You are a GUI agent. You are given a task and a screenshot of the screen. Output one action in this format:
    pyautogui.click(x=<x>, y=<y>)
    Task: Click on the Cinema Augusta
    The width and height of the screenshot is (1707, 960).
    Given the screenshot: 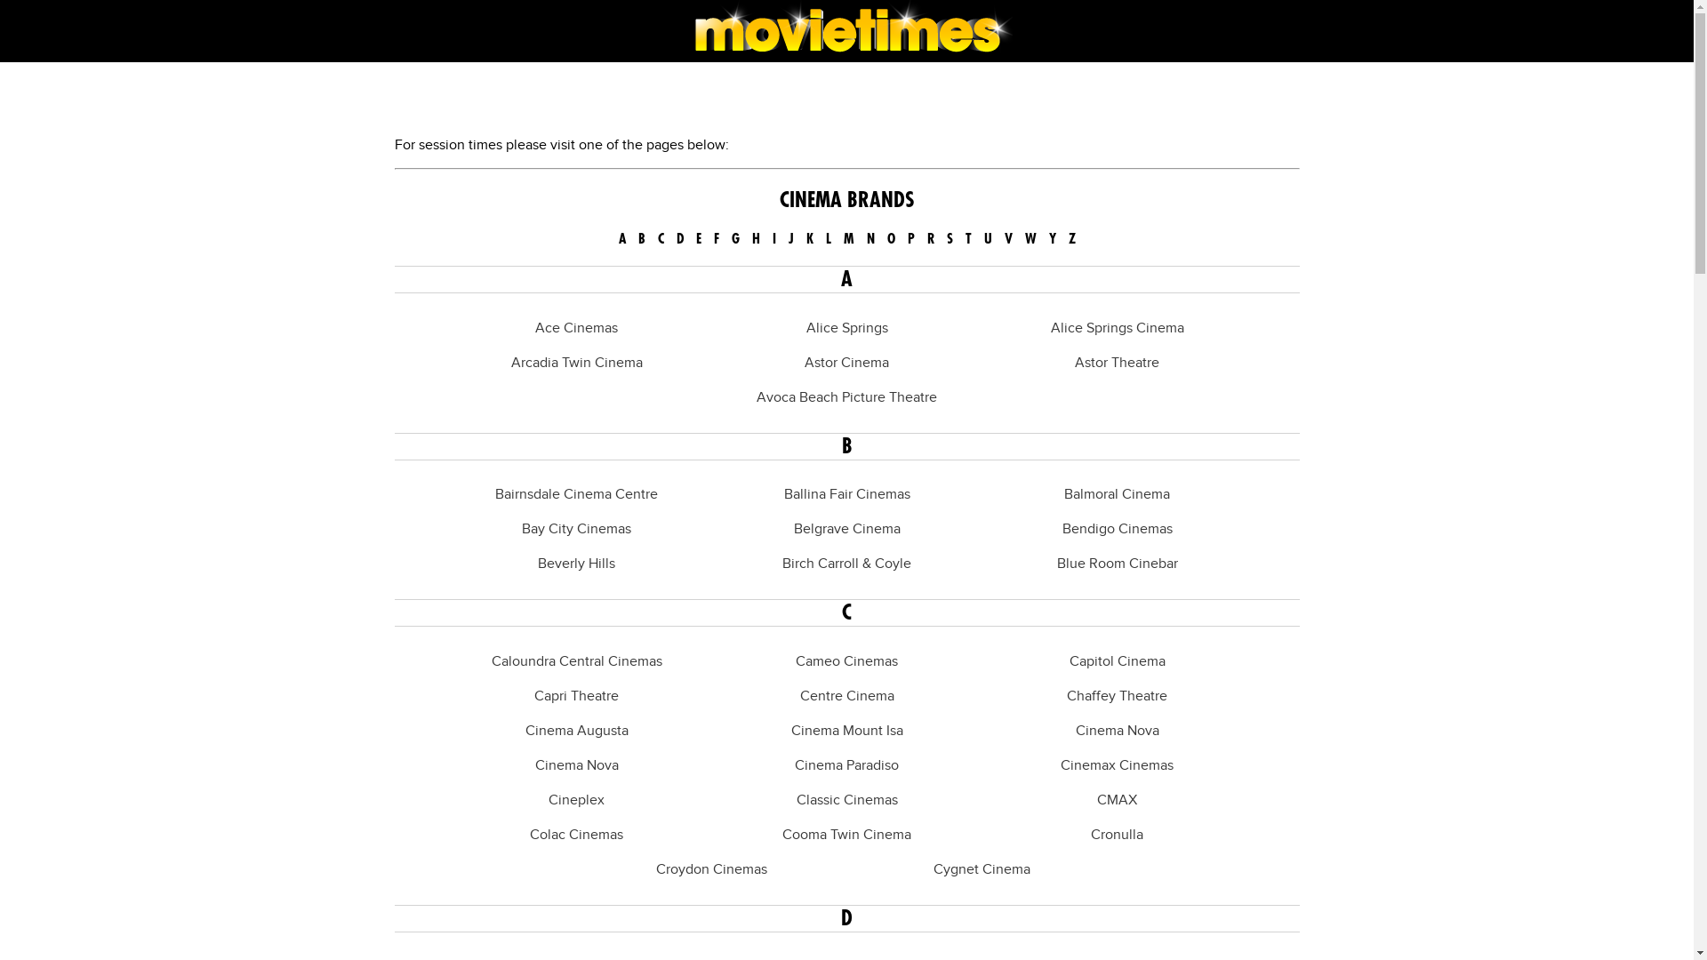 What is the action you would take?
    pyautogui.click(x=576, y=731)
    